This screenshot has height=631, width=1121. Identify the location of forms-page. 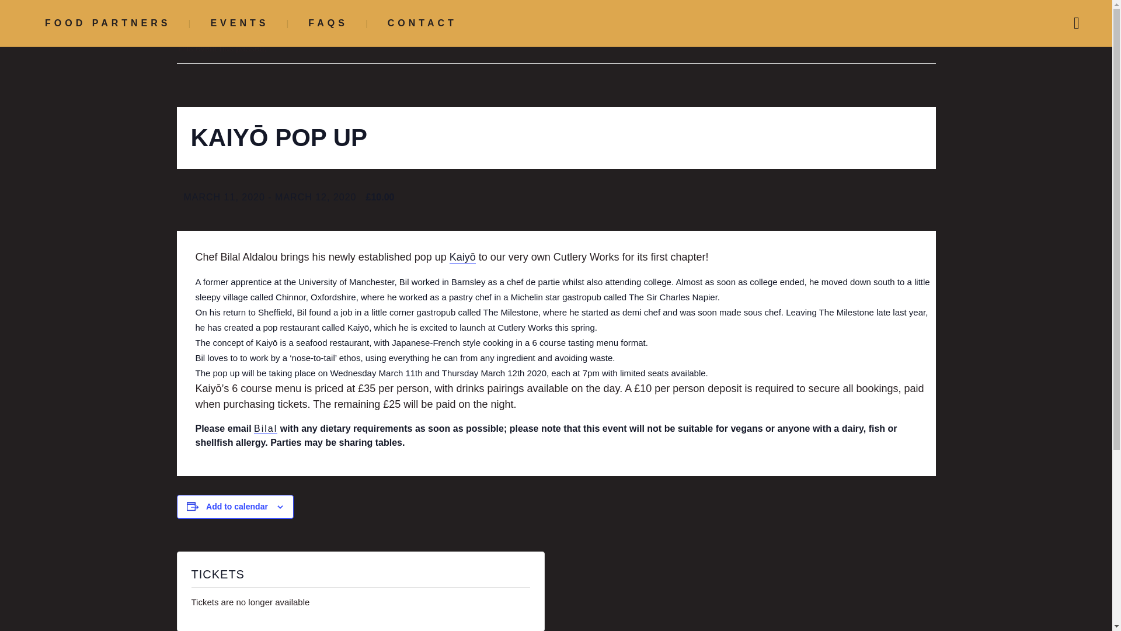
(847, 473).